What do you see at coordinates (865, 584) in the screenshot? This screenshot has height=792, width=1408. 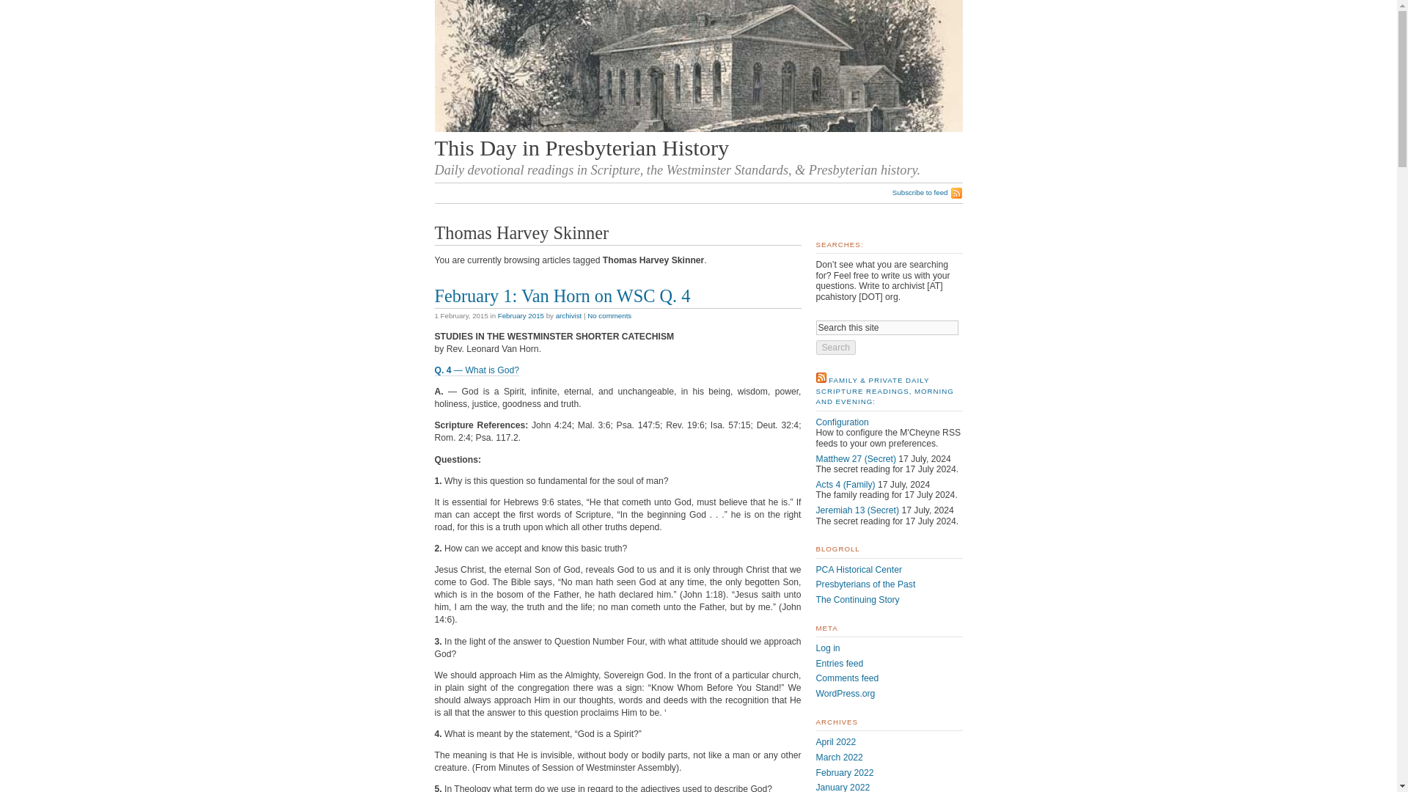 I see `Presbyterians of the Past` at bounding box center [865, 584].